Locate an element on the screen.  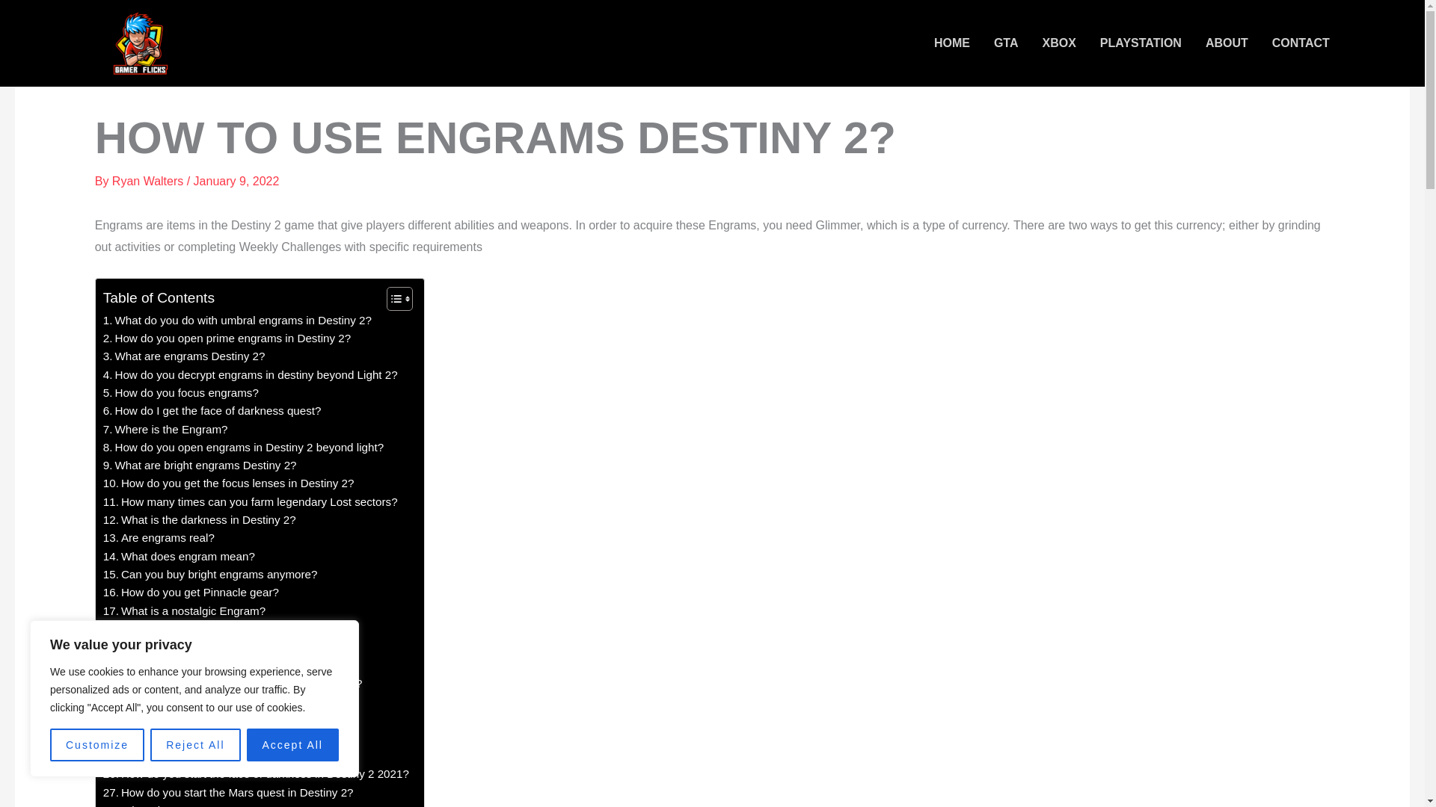
What are bright engrams Destiny 2? is located at coordinates (200, 466).